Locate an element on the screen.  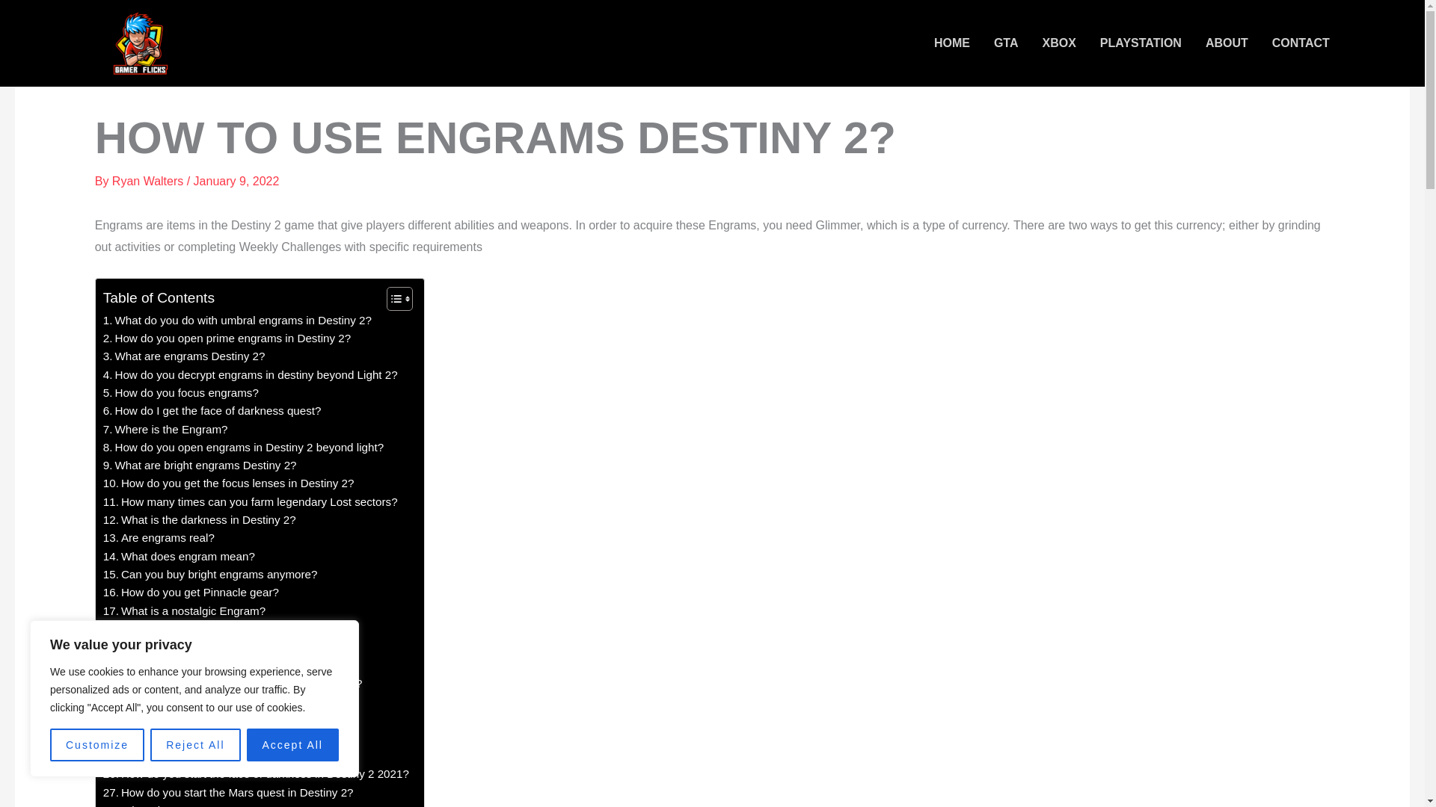
What are bright engrams Destiny 2? is located at coordinates (200, 466).